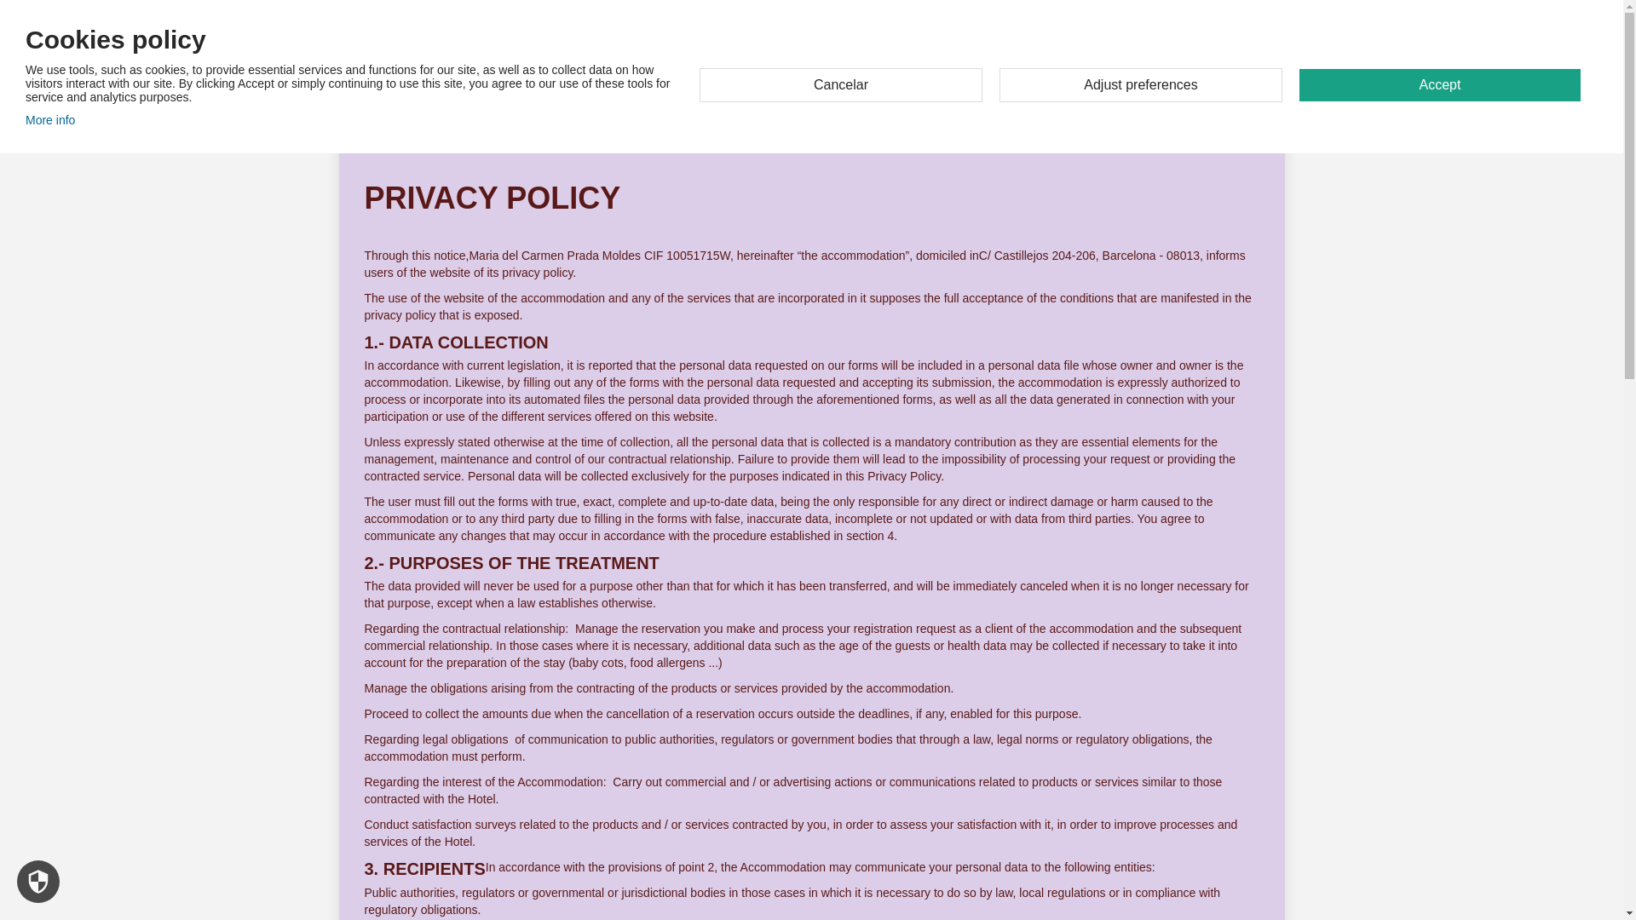 The width and height of the screenshot is (1636, 920). Describe the element at coordinates (1255, 68) in the screenshot. I see `Contact` at that location.